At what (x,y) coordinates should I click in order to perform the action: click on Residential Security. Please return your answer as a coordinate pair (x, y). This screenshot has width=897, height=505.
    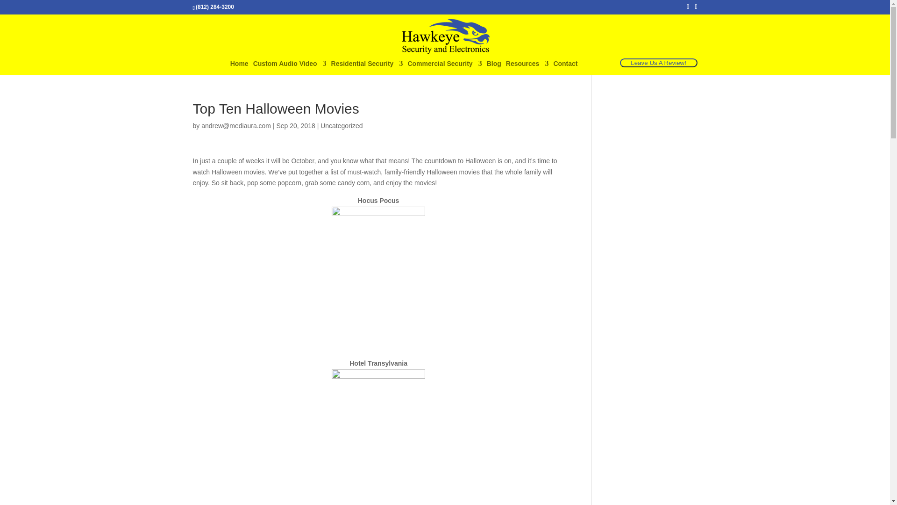
    Looking at the image, I should click on (367, 67).